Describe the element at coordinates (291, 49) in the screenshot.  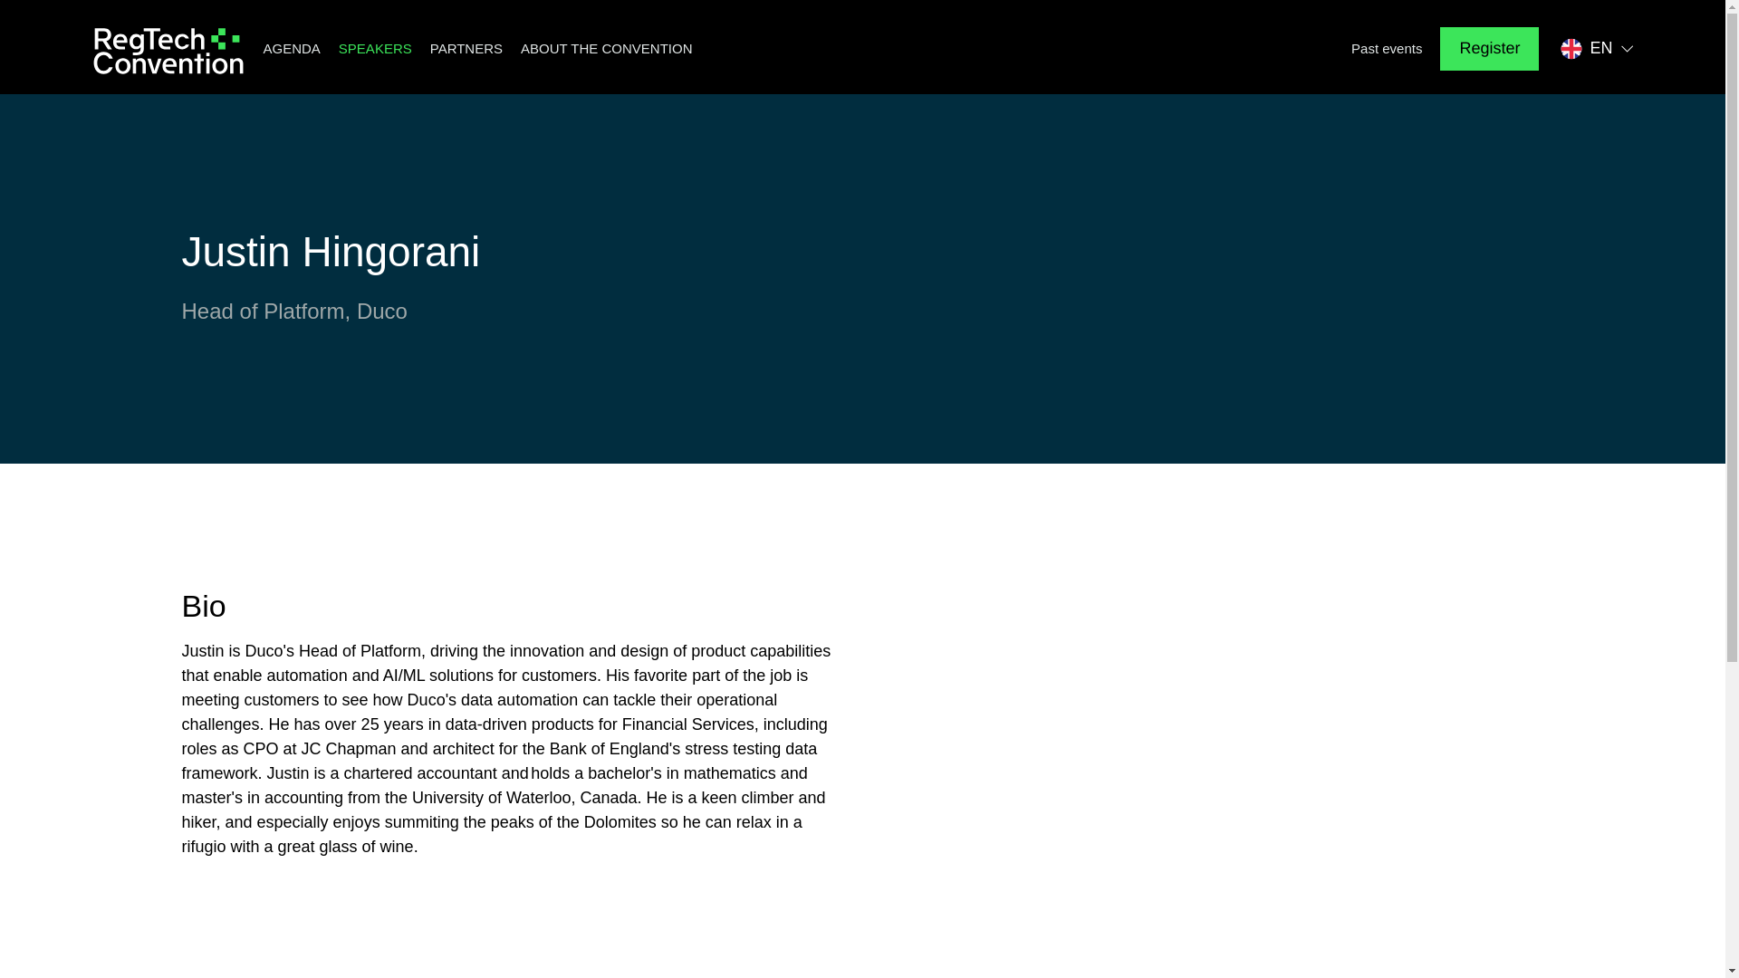
I see `AGENDA` at that location.